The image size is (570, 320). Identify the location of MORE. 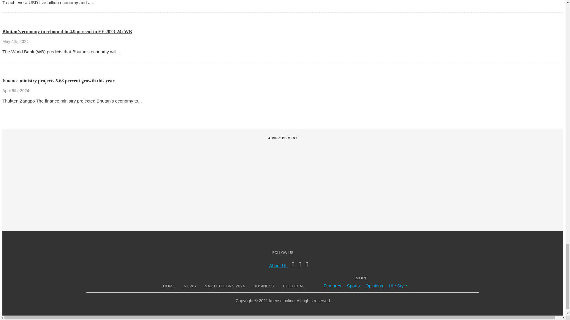
(362, 278).